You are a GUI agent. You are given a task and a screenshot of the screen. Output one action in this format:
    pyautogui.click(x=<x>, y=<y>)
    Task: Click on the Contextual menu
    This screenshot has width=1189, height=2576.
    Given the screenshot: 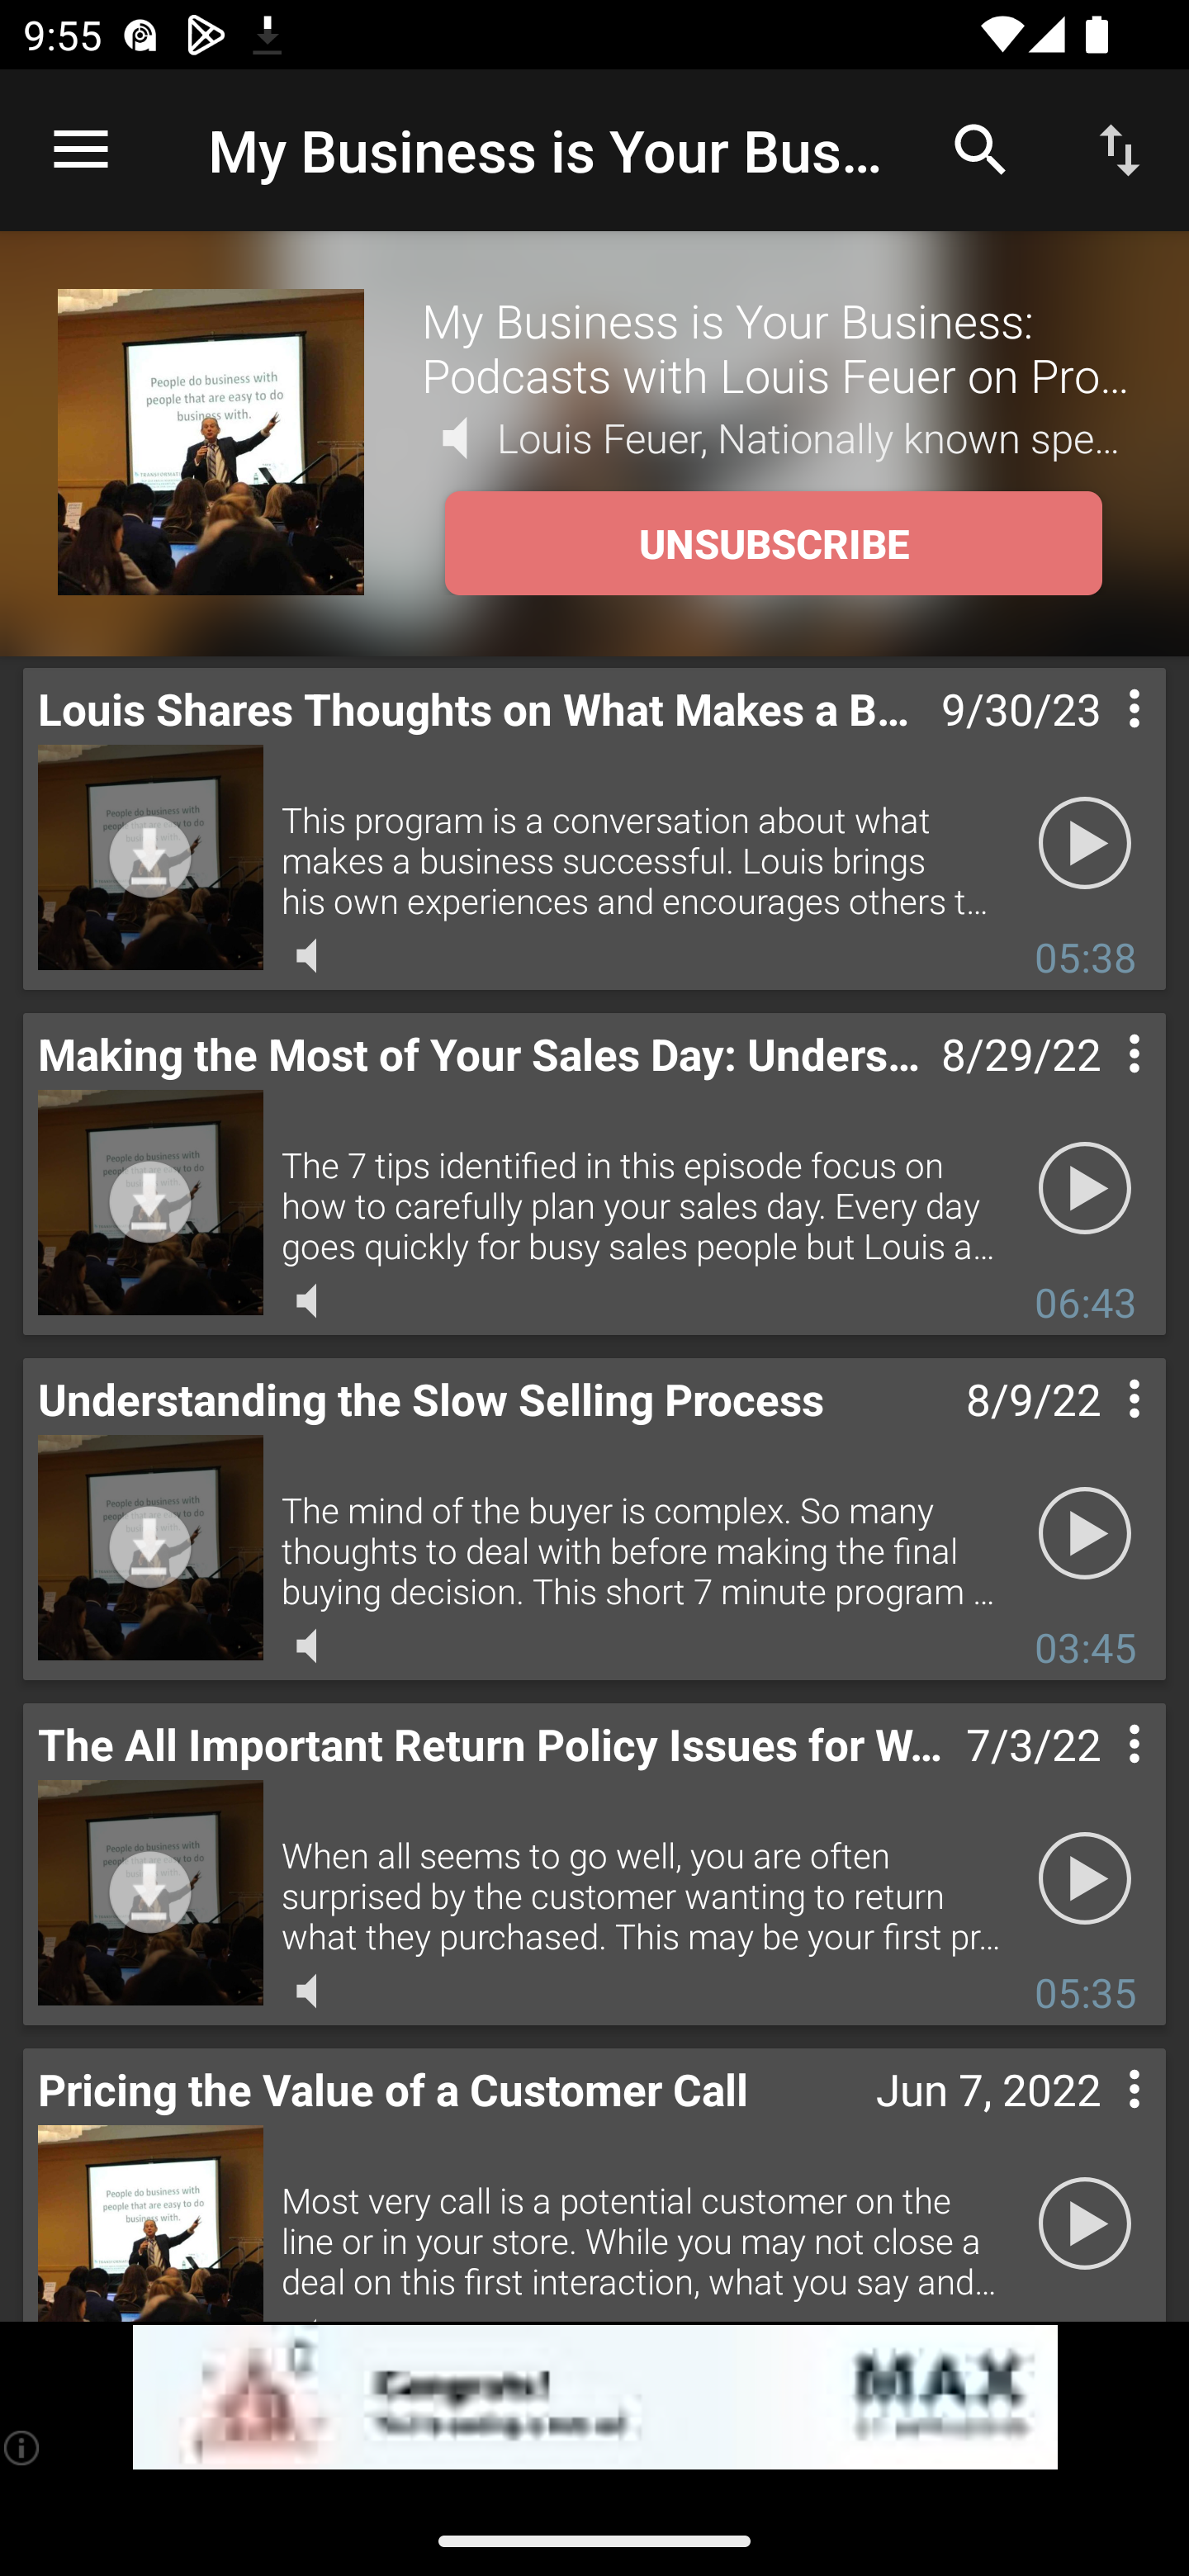 What is the action you would take?
    pyautogui.click(x=1098, y=1775)
    